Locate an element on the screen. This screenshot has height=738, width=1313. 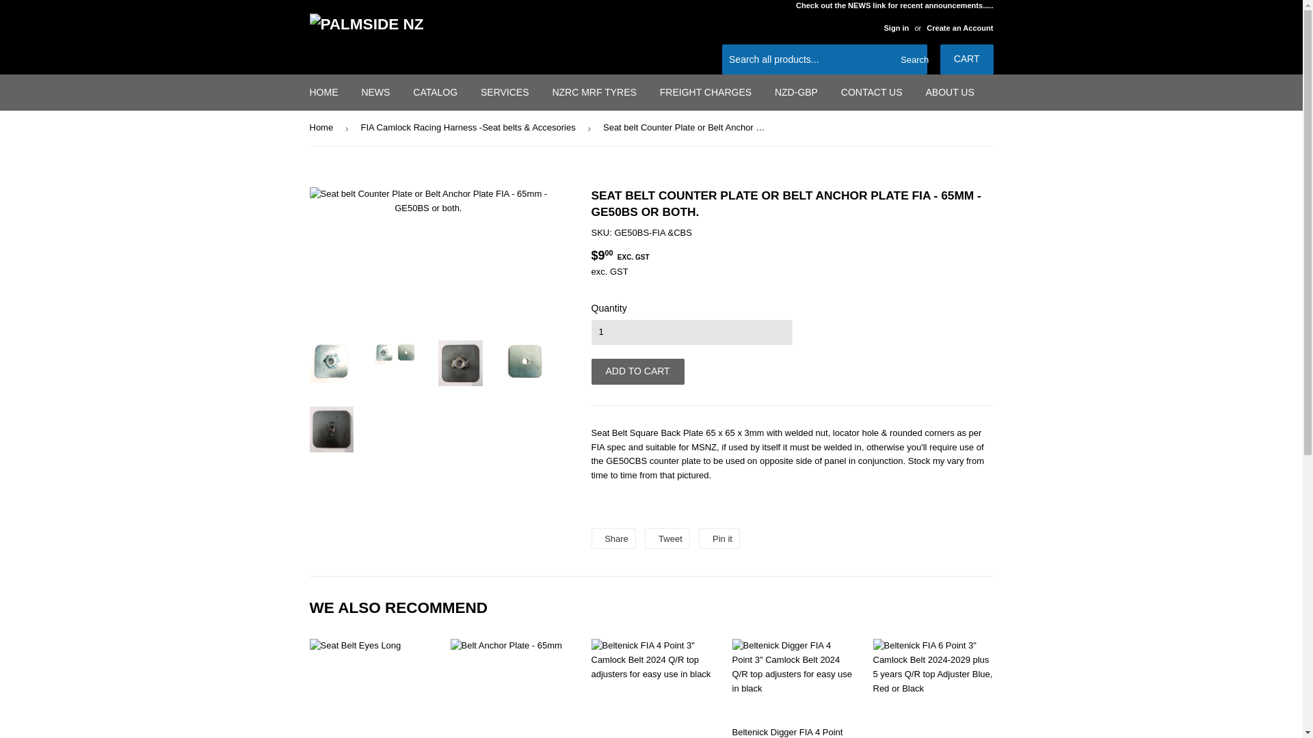
CONTACT US is located at coordinates (871, 92).